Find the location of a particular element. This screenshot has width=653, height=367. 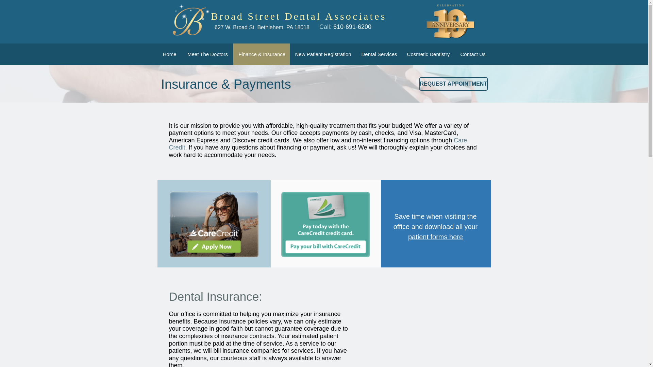

Cosmetic Dentistry is located at coordinates (428, 54).